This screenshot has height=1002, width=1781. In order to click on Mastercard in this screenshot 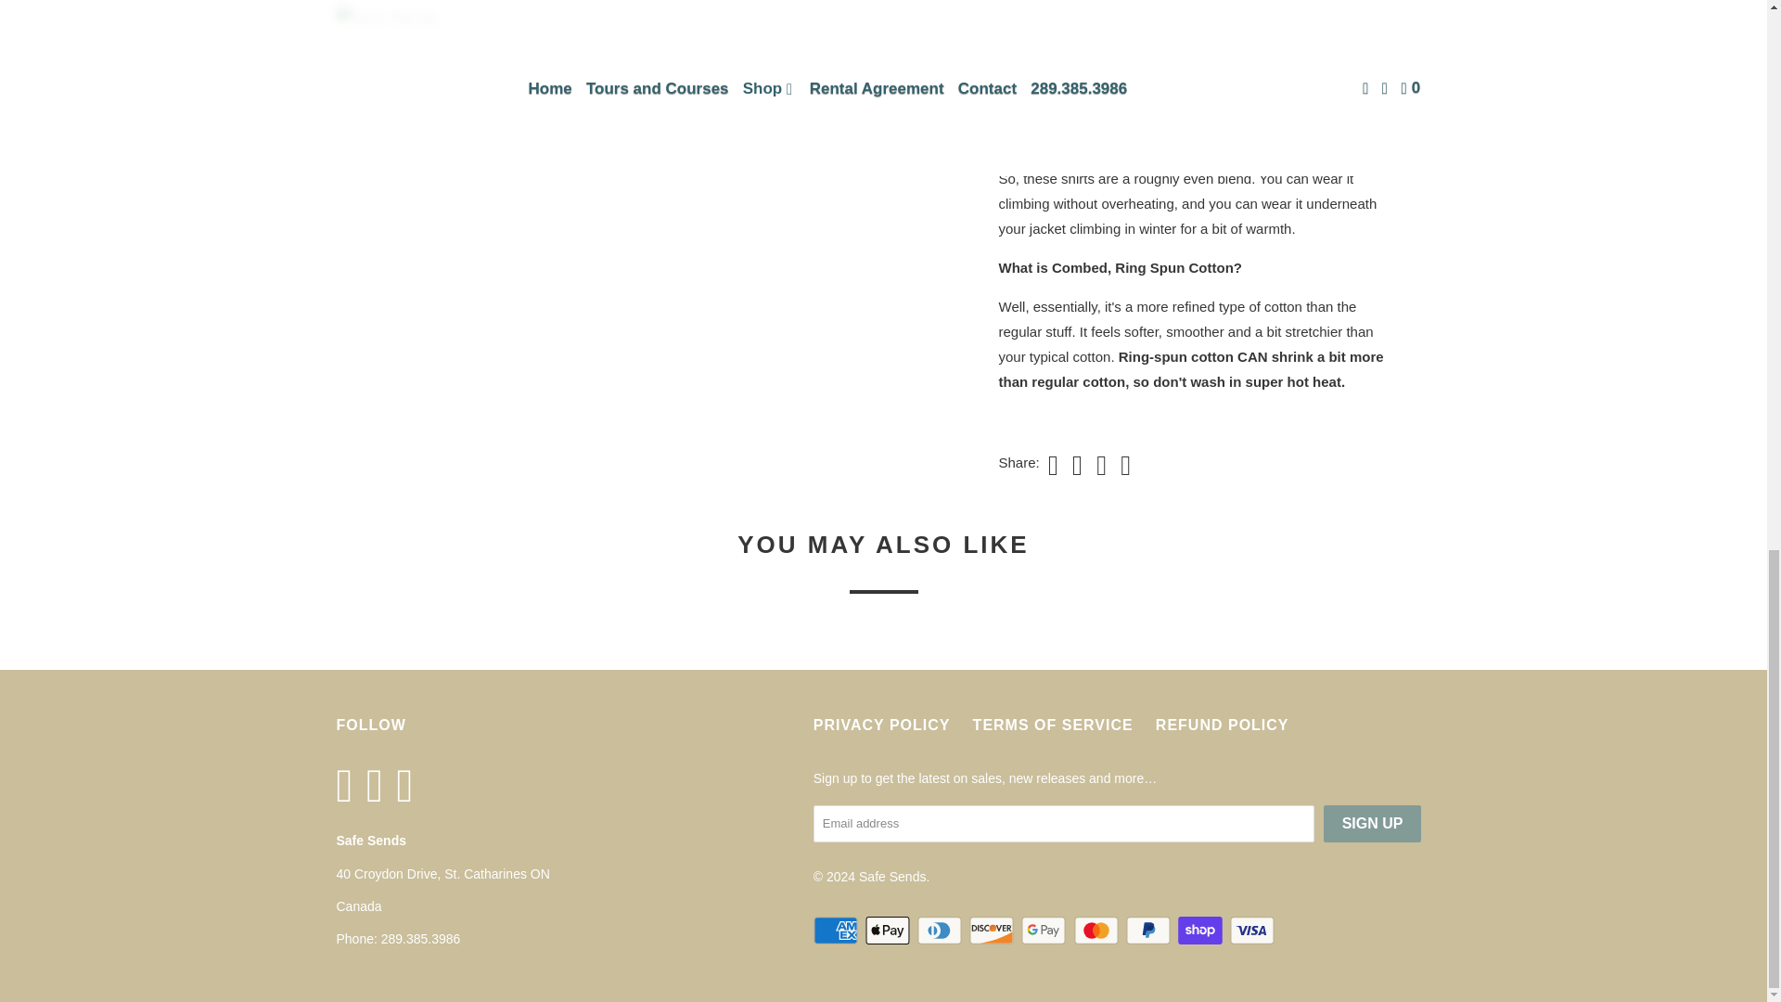, I will do `click(1097, 931)`.